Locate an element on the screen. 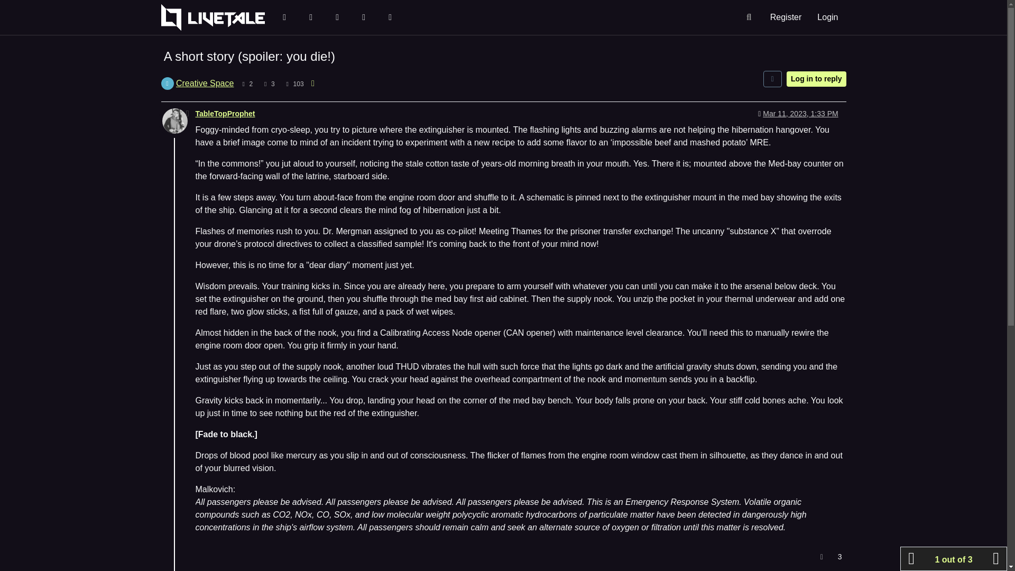  Tags is located at coordinates (337, 17).